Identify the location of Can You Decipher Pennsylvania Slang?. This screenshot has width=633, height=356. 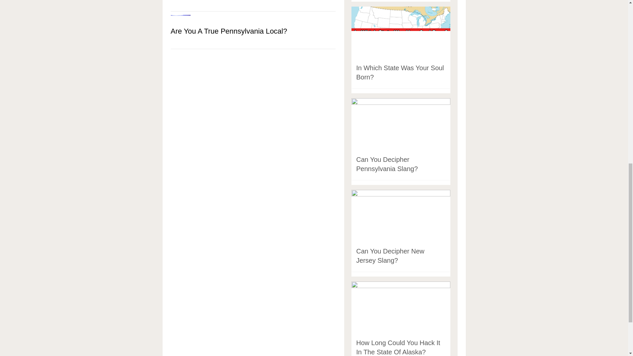
(387, 164).